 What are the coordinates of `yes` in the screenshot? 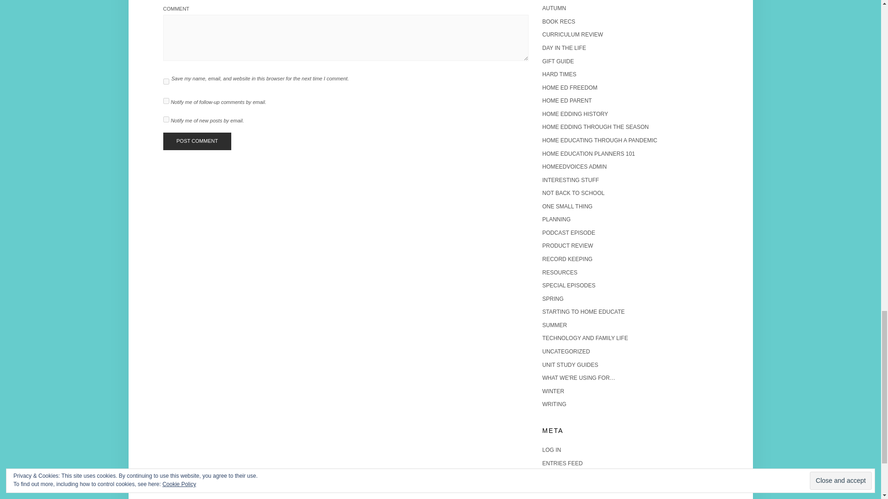 It's located at (166, 81).